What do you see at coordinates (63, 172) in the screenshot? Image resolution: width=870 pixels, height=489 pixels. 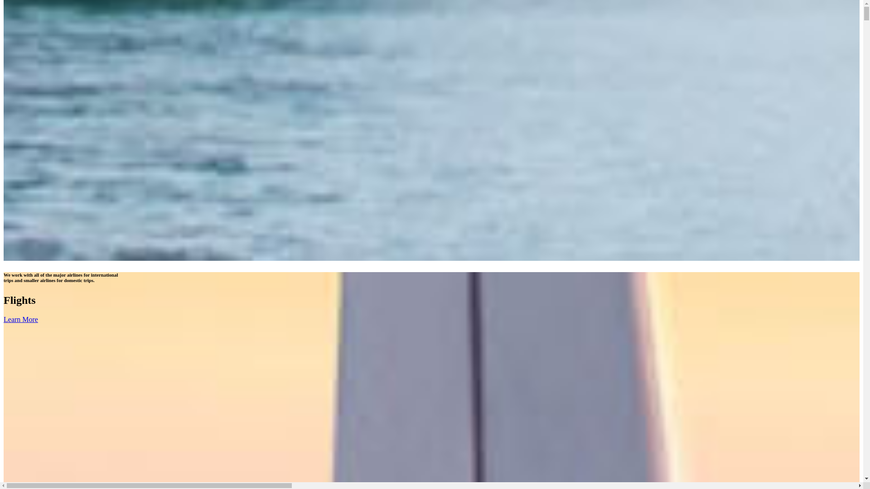 I see `Your Questions` at bounding box center [63, 172].